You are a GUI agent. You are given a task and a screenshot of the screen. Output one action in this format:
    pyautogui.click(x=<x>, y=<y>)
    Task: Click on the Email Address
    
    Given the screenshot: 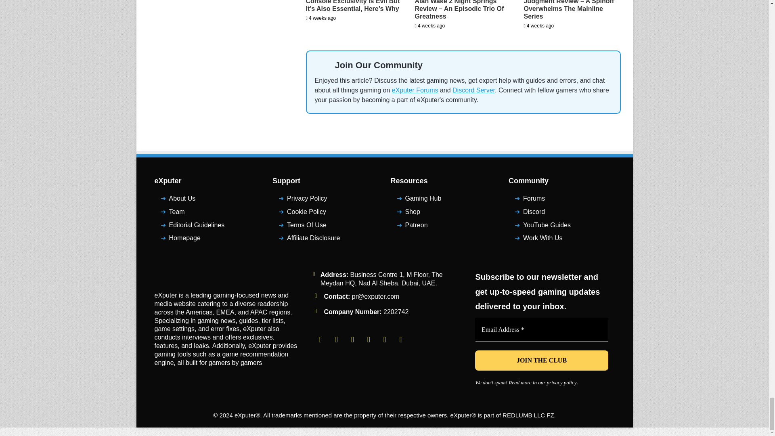 What is the action you would take?
    pyautogui.click(x=542, y=329)
    